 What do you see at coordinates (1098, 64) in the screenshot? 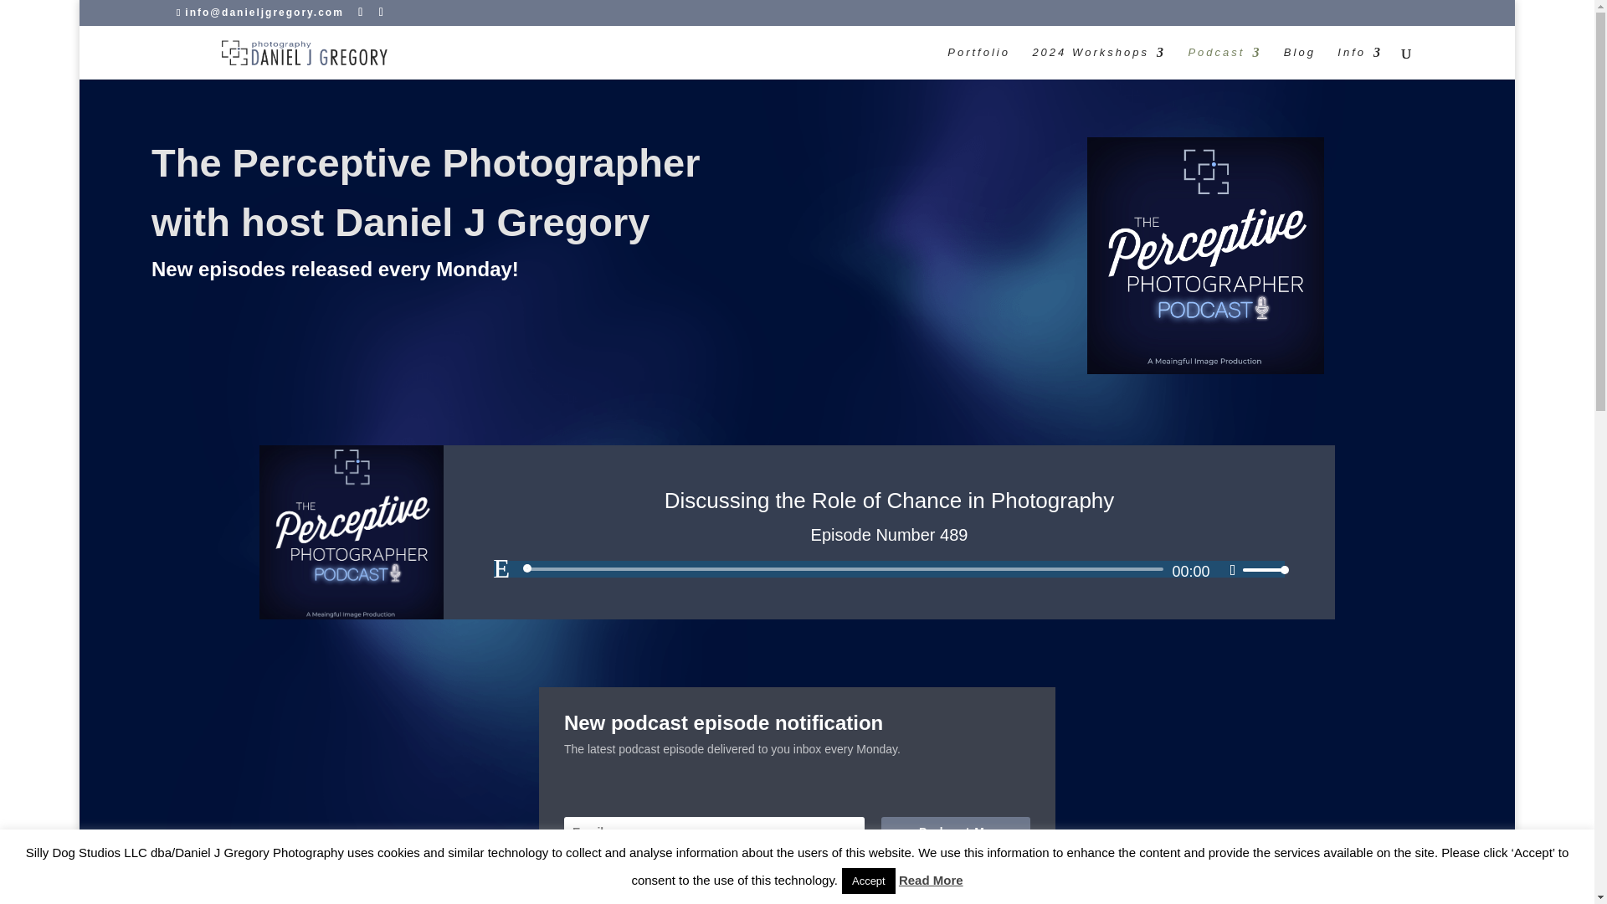
I see `2024 Workshops` at bounding box center [1098, 64].